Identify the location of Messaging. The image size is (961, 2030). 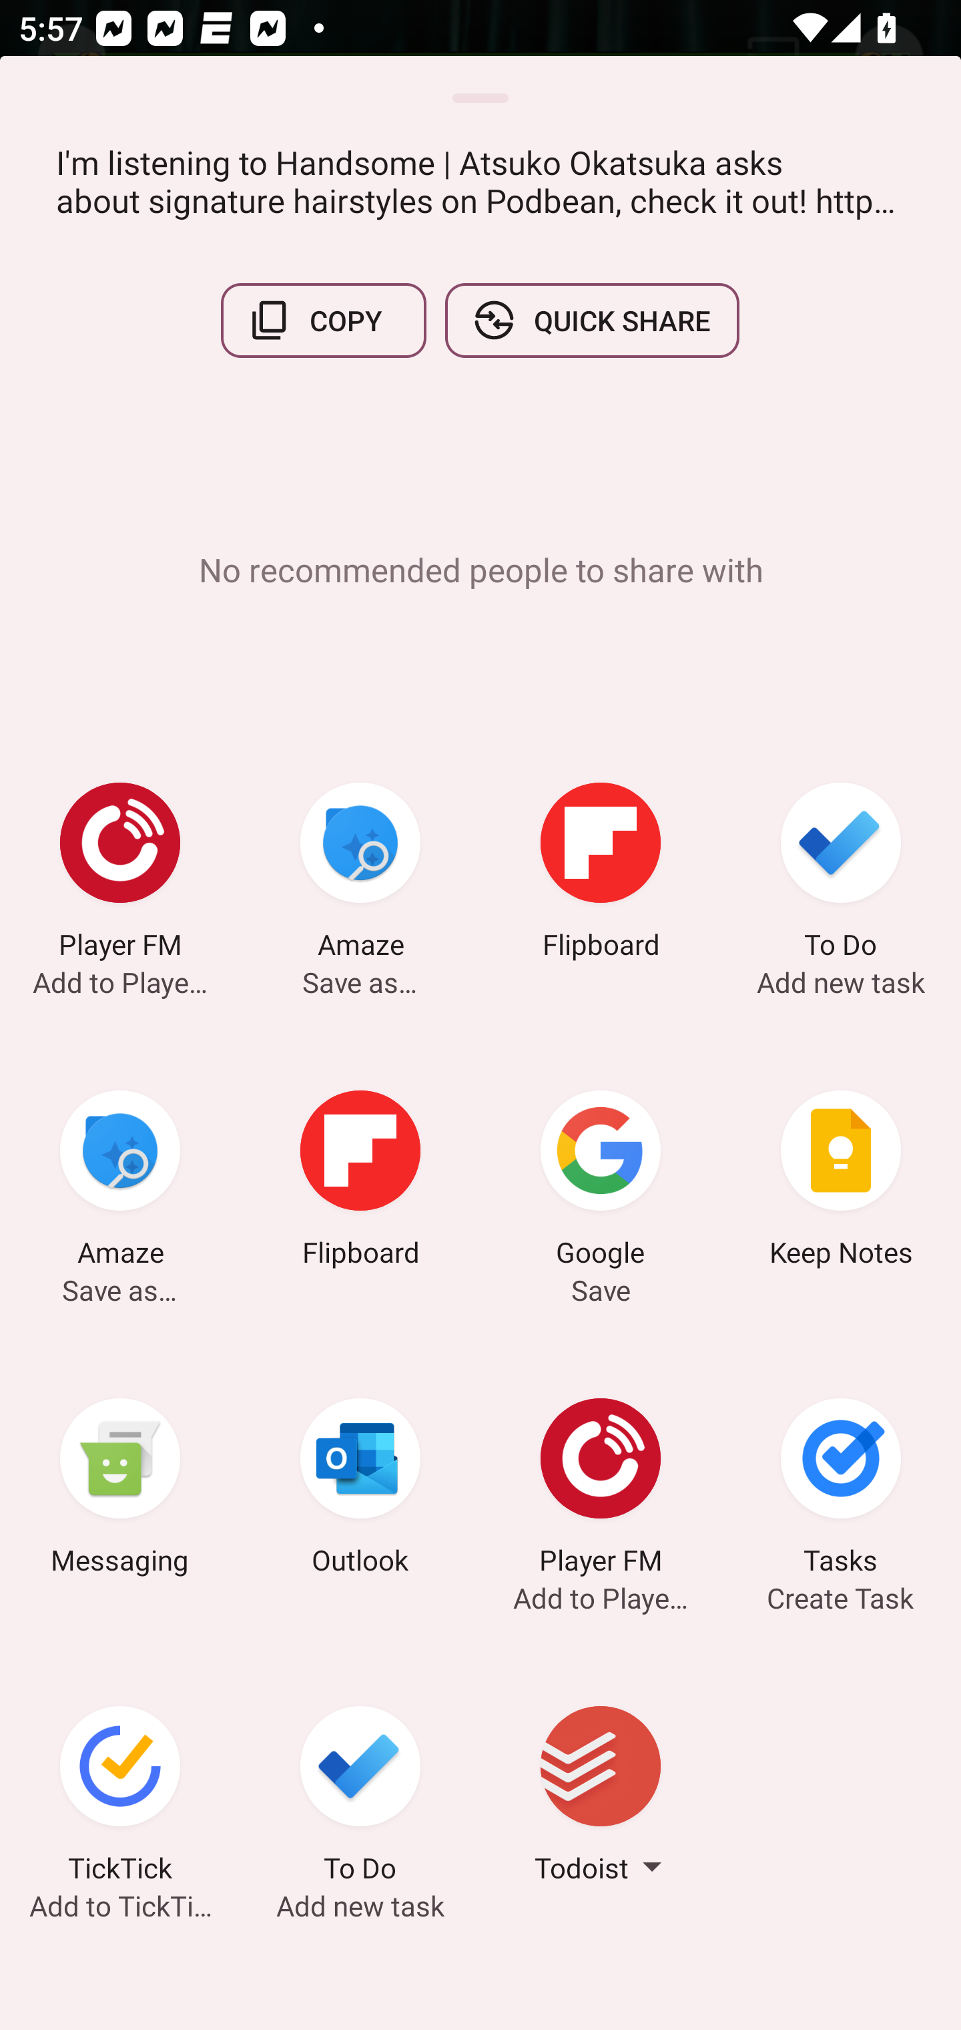
(120, 1490).